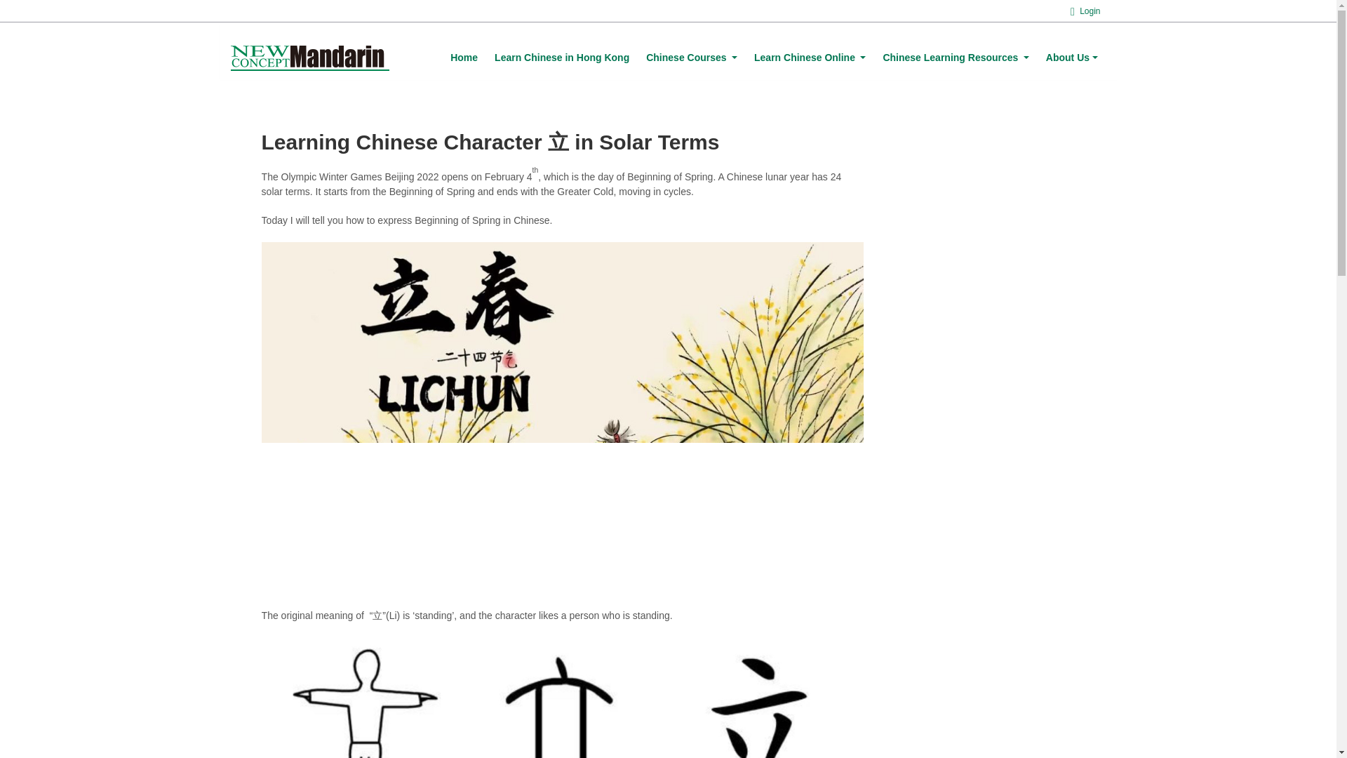  Describe the element at coordinates (1085, 11) in the screenshot. I see `Member login` at that location.